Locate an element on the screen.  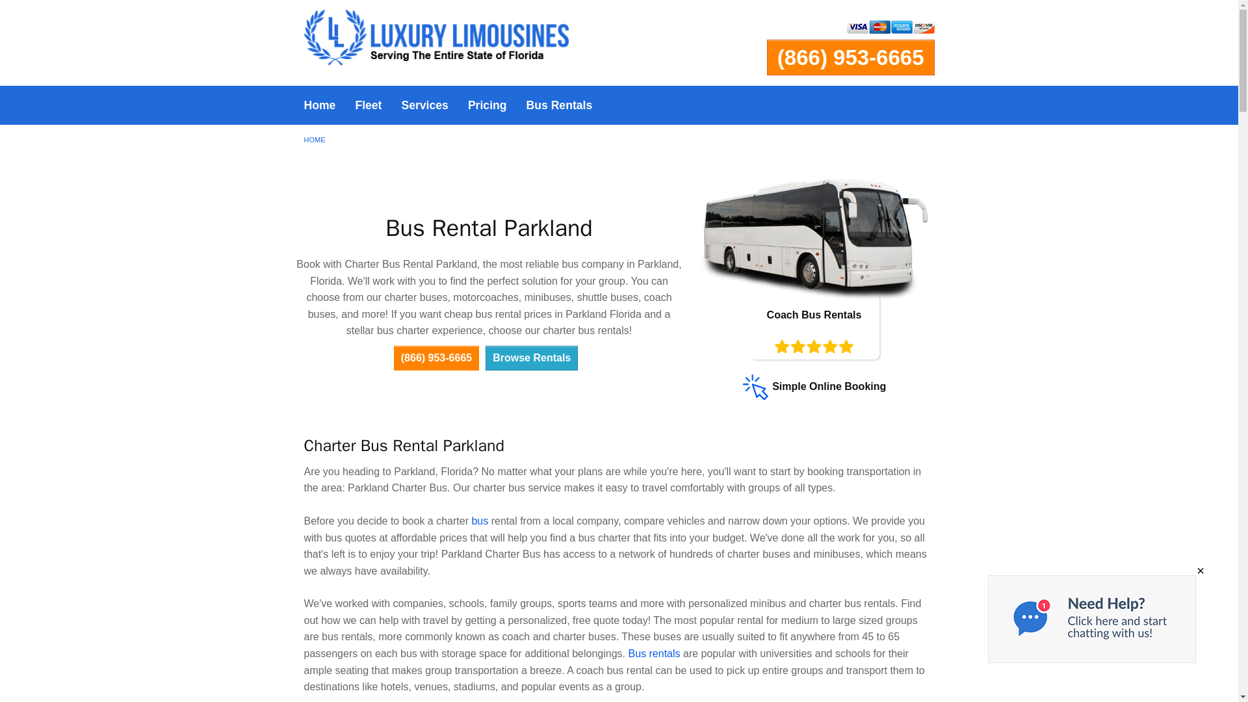
HOME is located at coordinates (315, 140).